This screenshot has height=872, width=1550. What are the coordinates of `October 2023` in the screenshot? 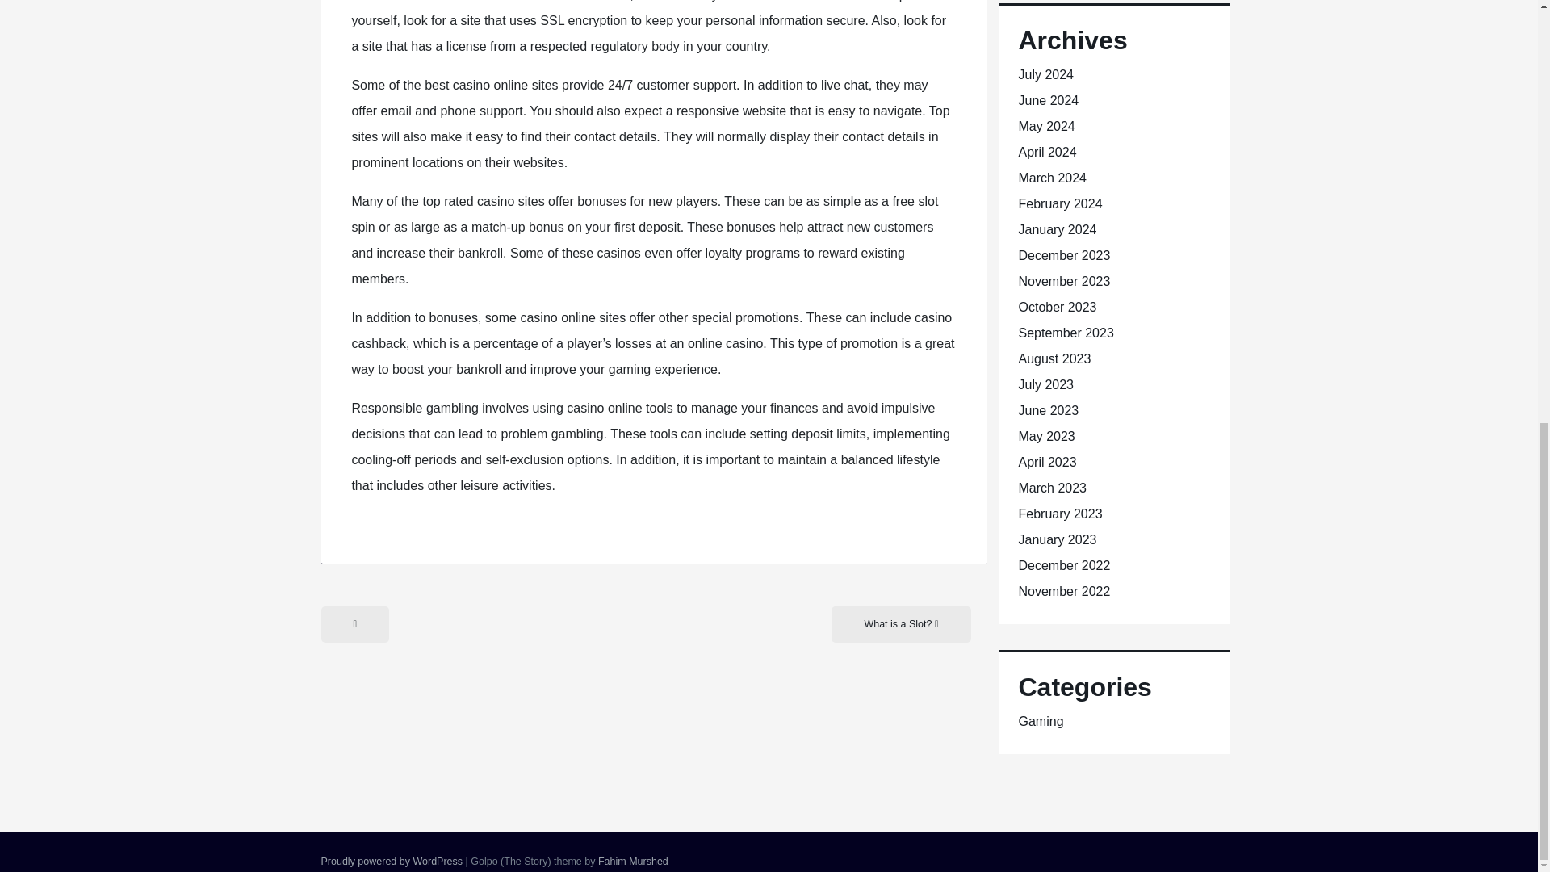 It's located at (1058, 307).